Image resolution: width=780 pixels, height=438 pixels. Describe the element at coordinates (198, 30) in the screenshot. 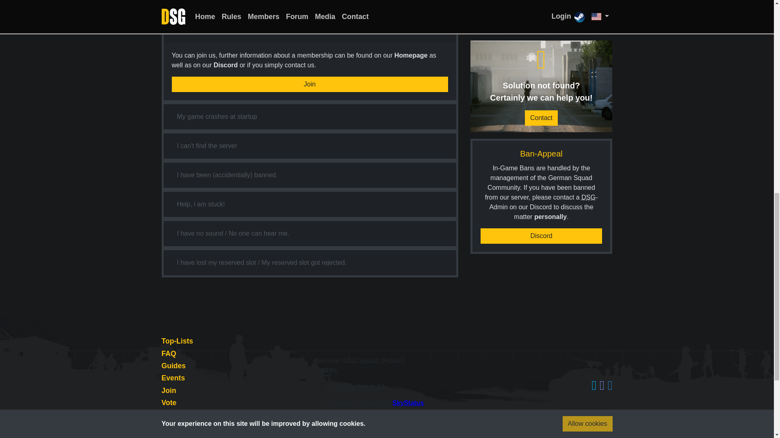

I see `Can i join you?` at that location.